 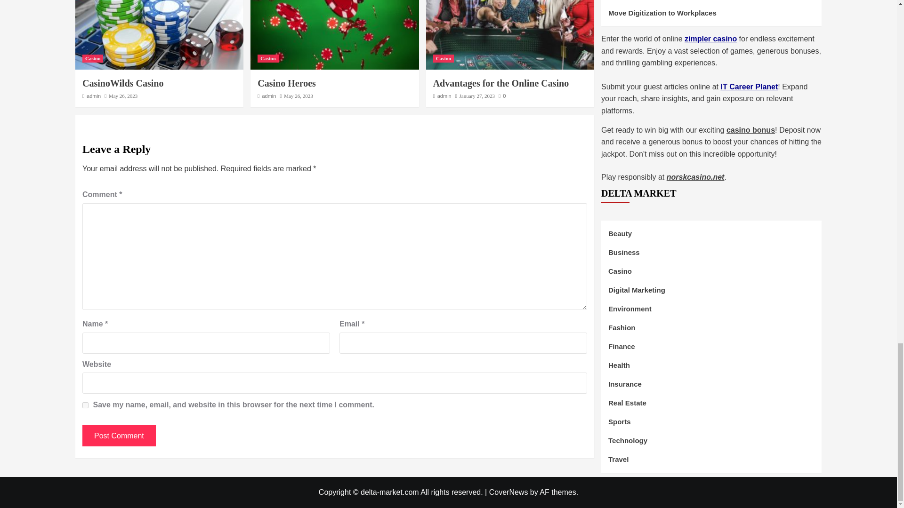 What do you see at coordinates (268, 58) in the screenshot?
I see `Casino` at bounding box center [268, 58].